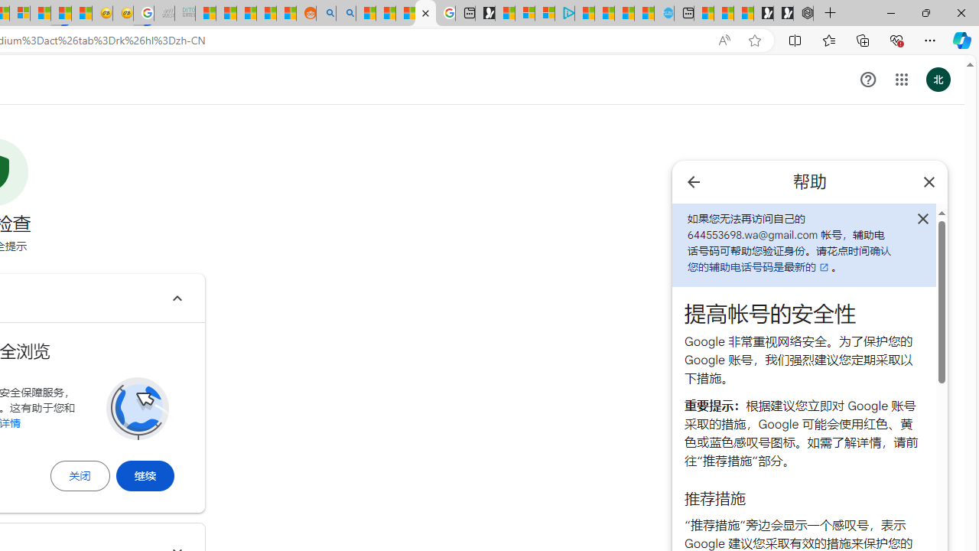  Describe the element at coordinates (346, 14) in the screenshot. I see `Utah sues federal government - Search` at that location.